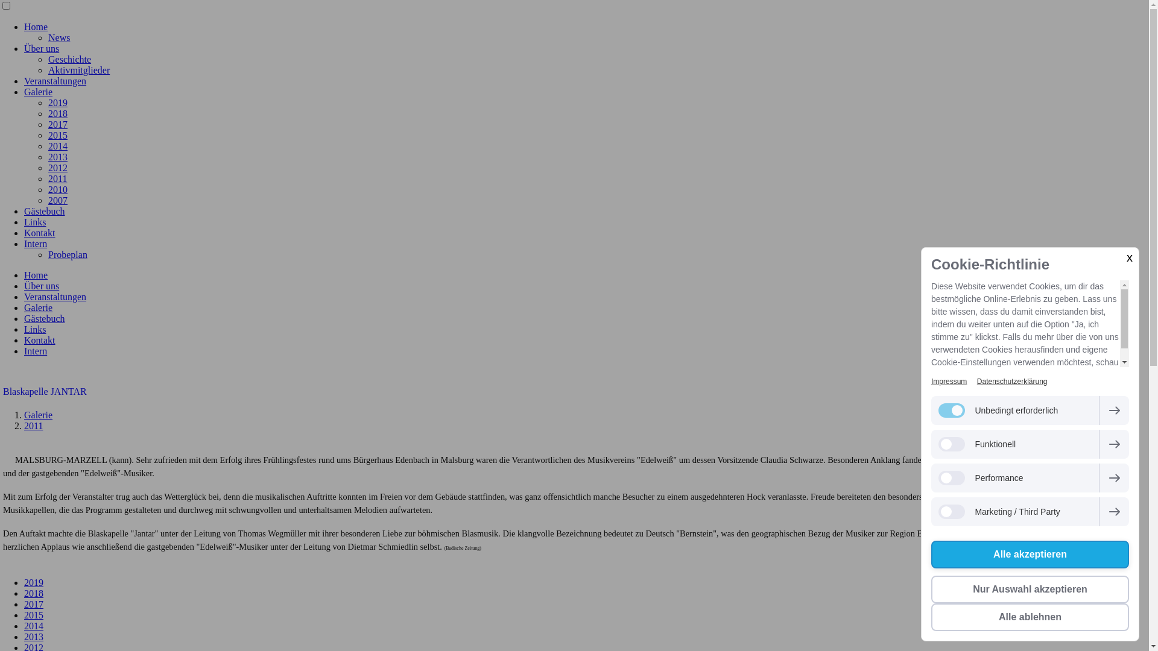  Describe the element at coordinates (35, 222) in the screenshot. I see `Links` at that location.